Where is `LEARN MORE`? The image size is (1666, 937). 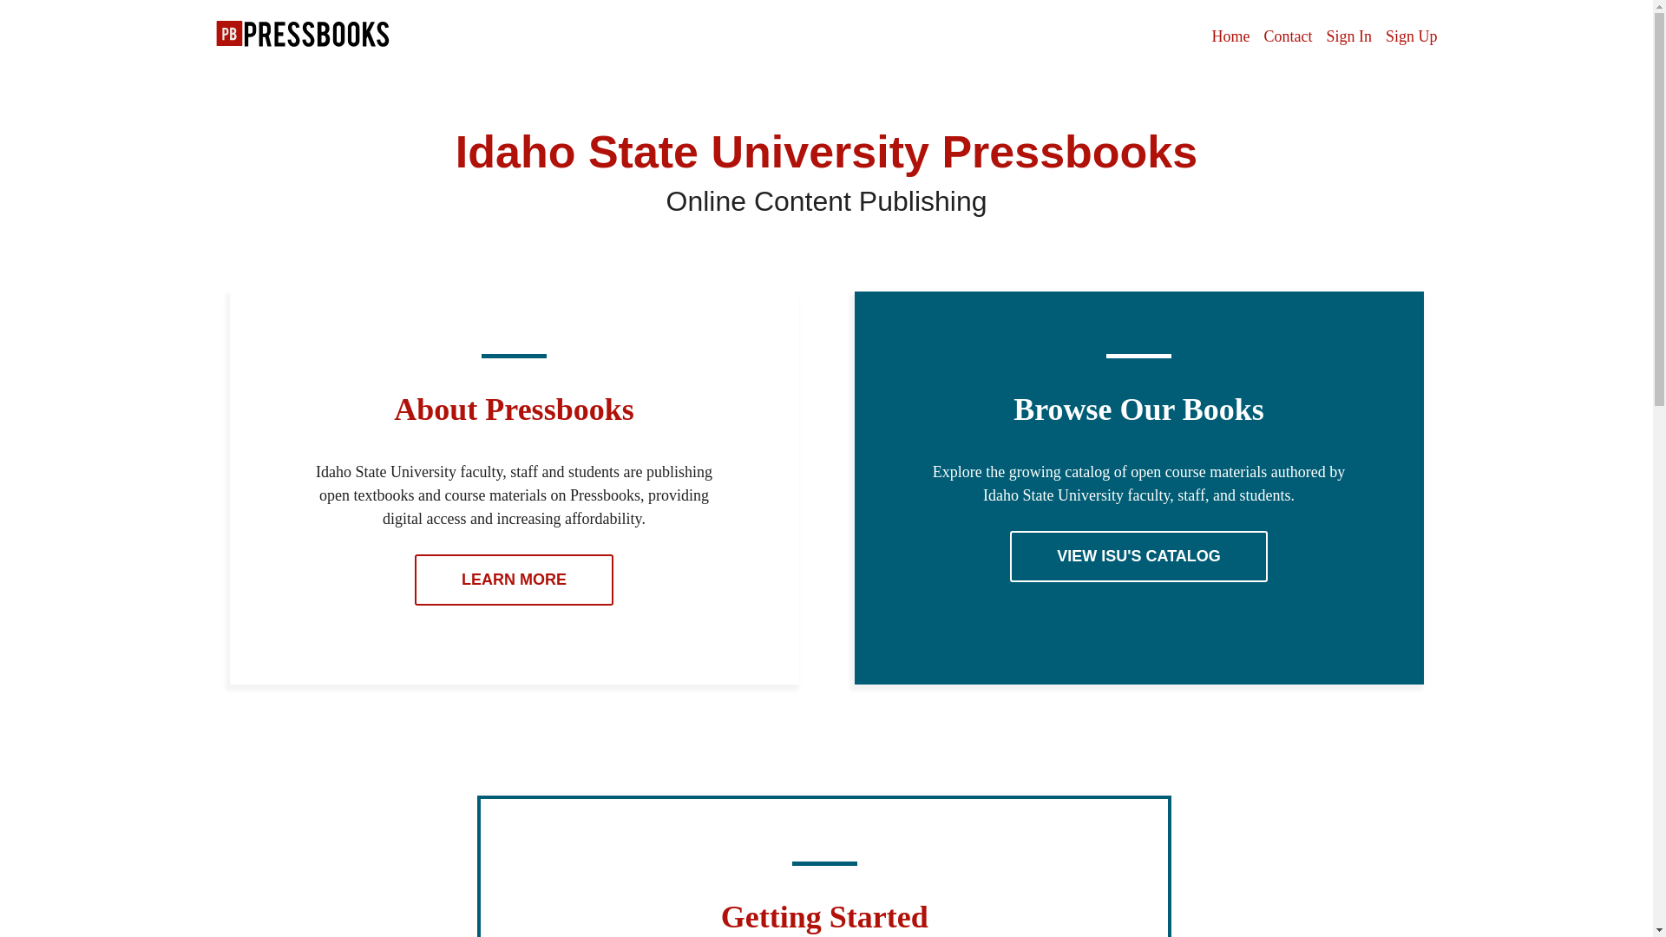 LEARN MORE is located at coordinates (514, 580).